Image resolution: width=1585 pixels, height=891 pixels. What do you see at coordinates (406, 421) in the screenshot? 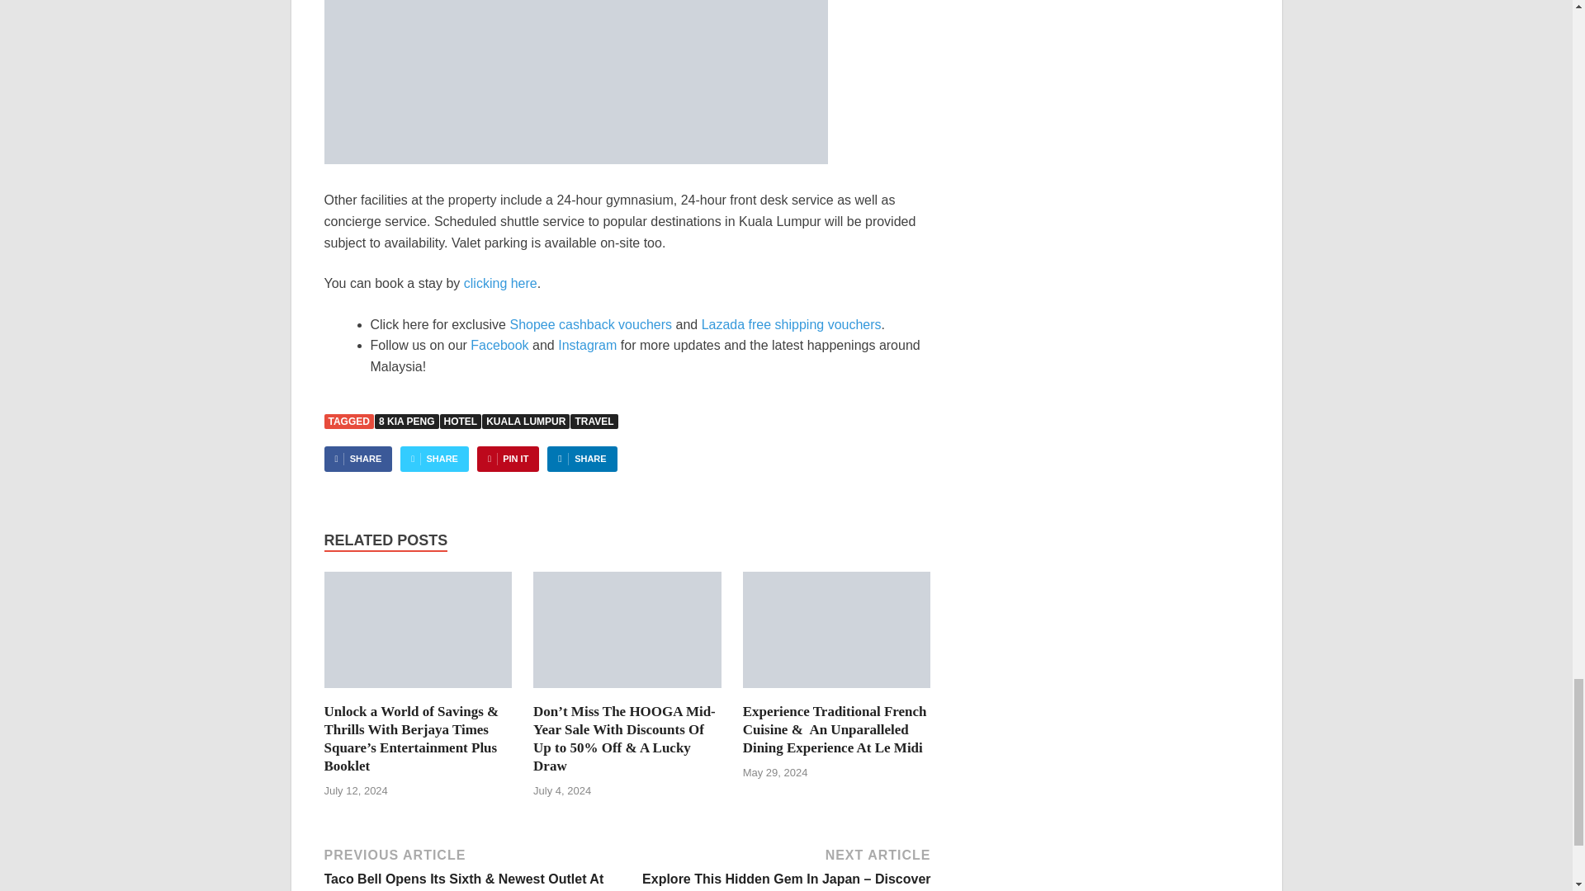
I see `8 KIA PENG` at bounding box center [406, 421].